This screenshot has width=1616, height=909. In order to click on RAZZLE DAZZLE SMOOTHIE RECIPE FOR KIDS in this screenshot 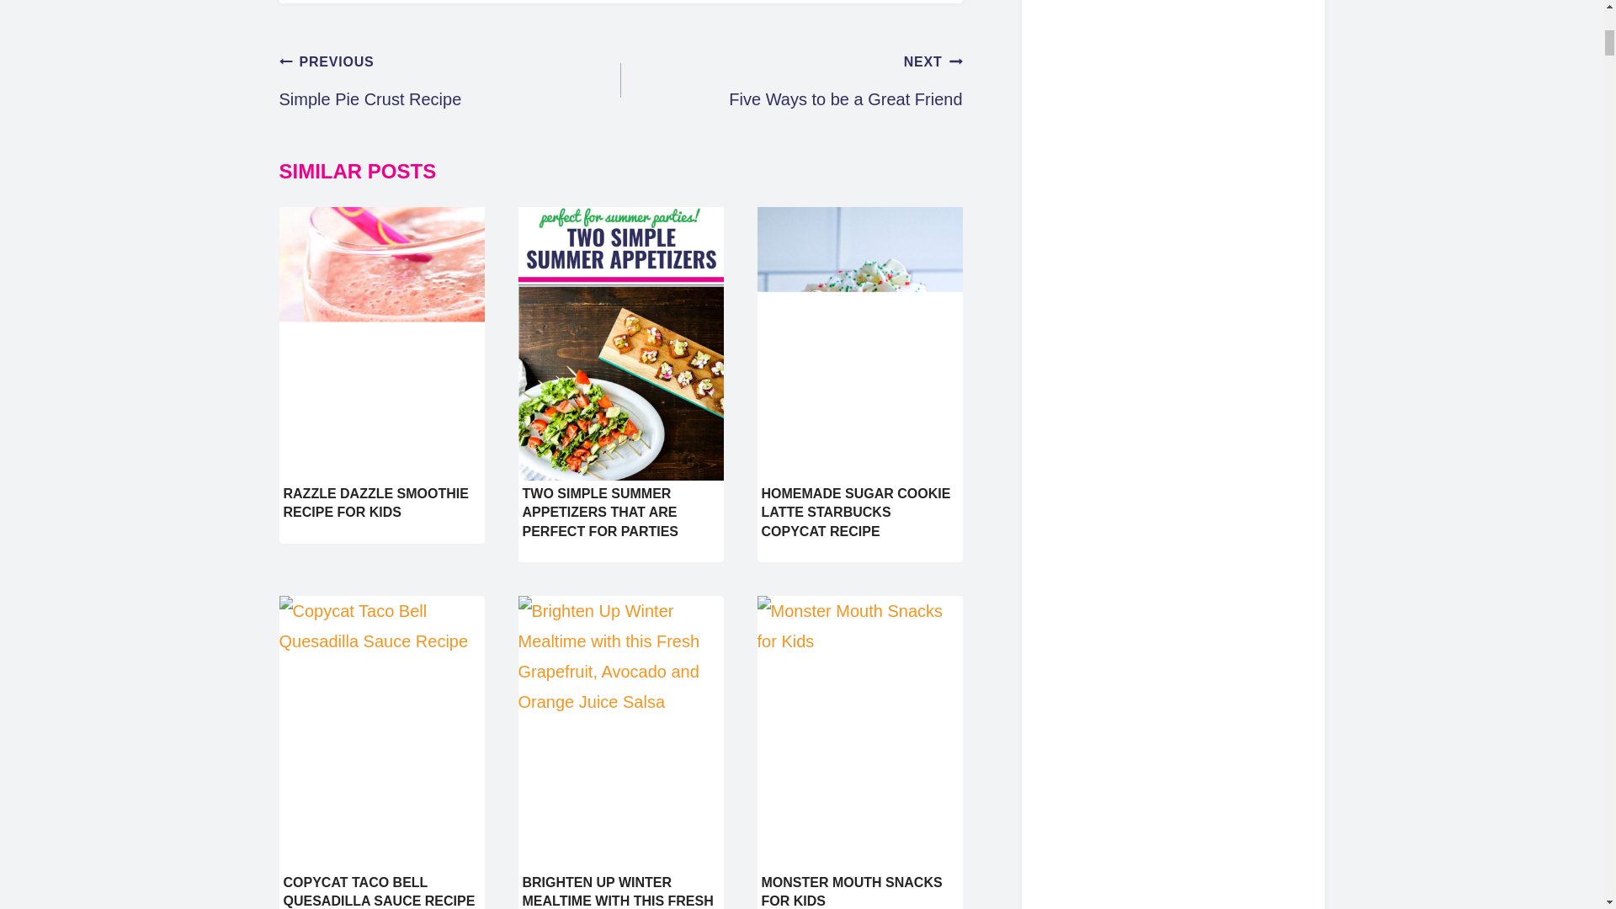, I will do `click(791, 80)`.